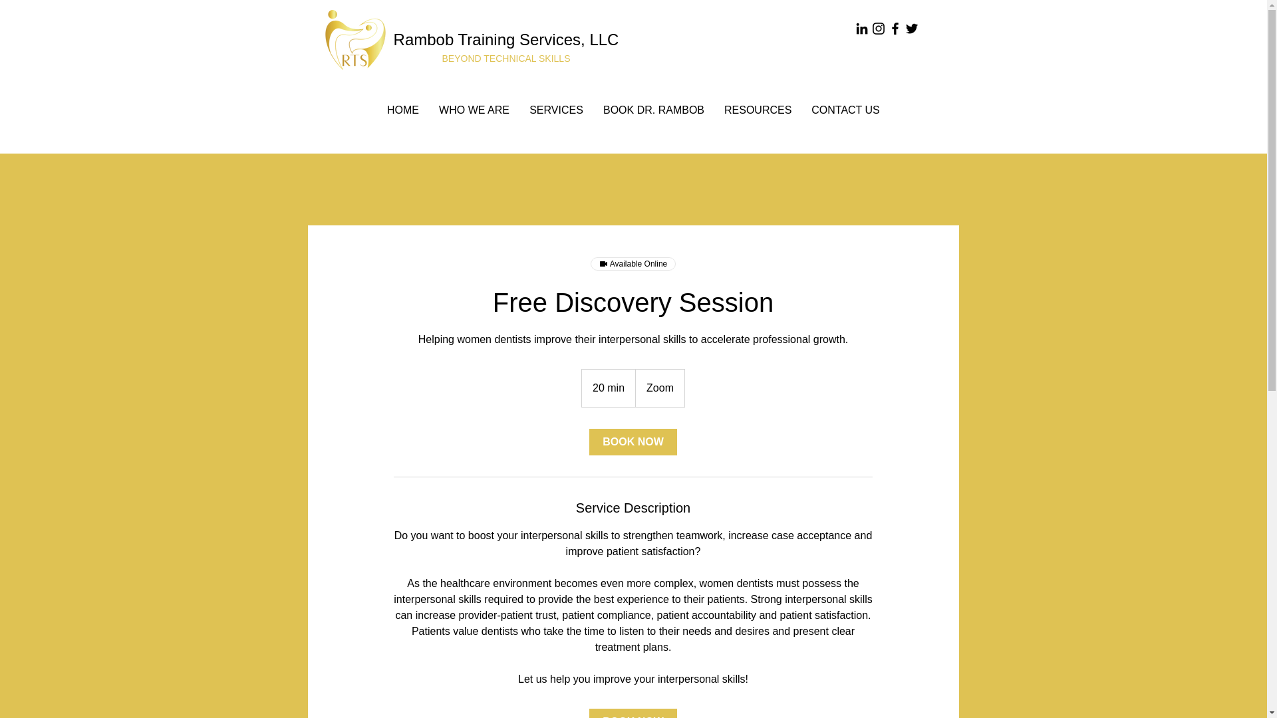  I want to click on BOOK DR. RAMBOB, so click(653, 110).